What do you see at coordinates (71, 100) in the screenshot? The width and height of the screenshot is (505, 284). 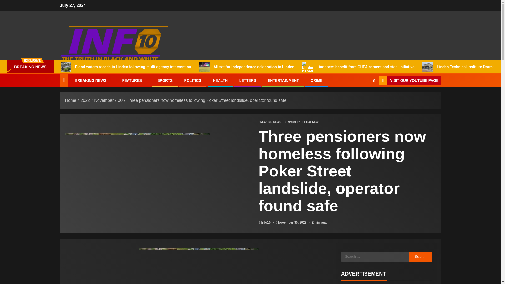 I see `Home` at bounding box center [71, 100].